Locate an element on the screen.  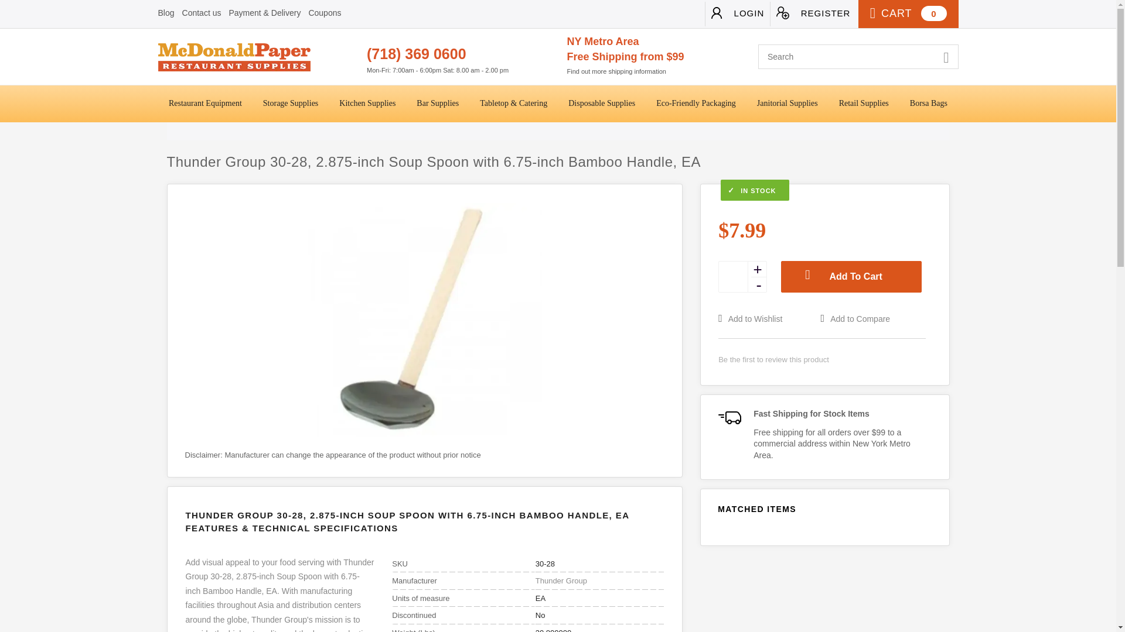
Restaurant Equipment is located at coordinates (205, 104).